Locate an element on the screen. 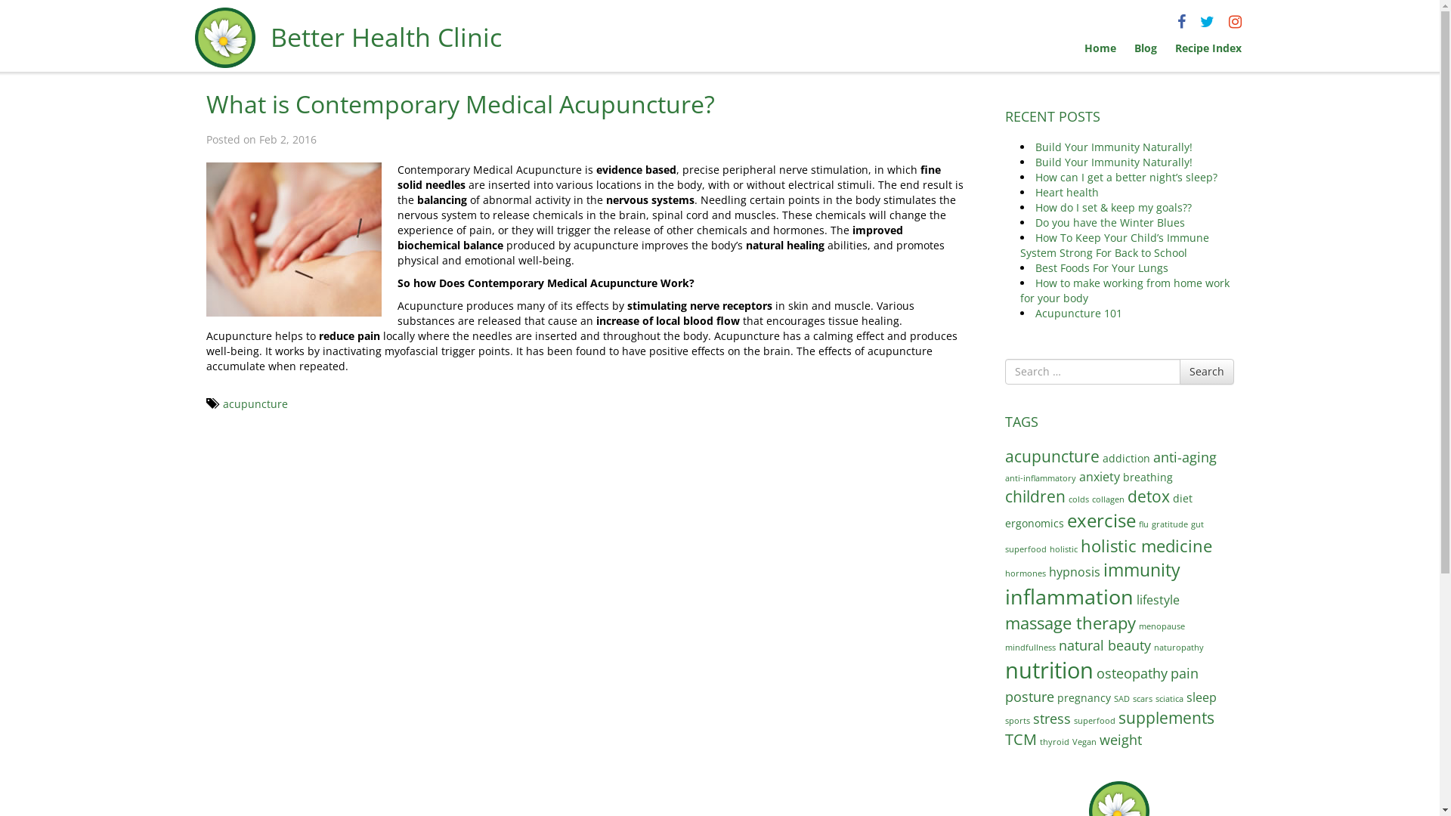 Image resolution: width=1451 pixels, height=816 pixels. posture is located at coordinates (1029, 697).